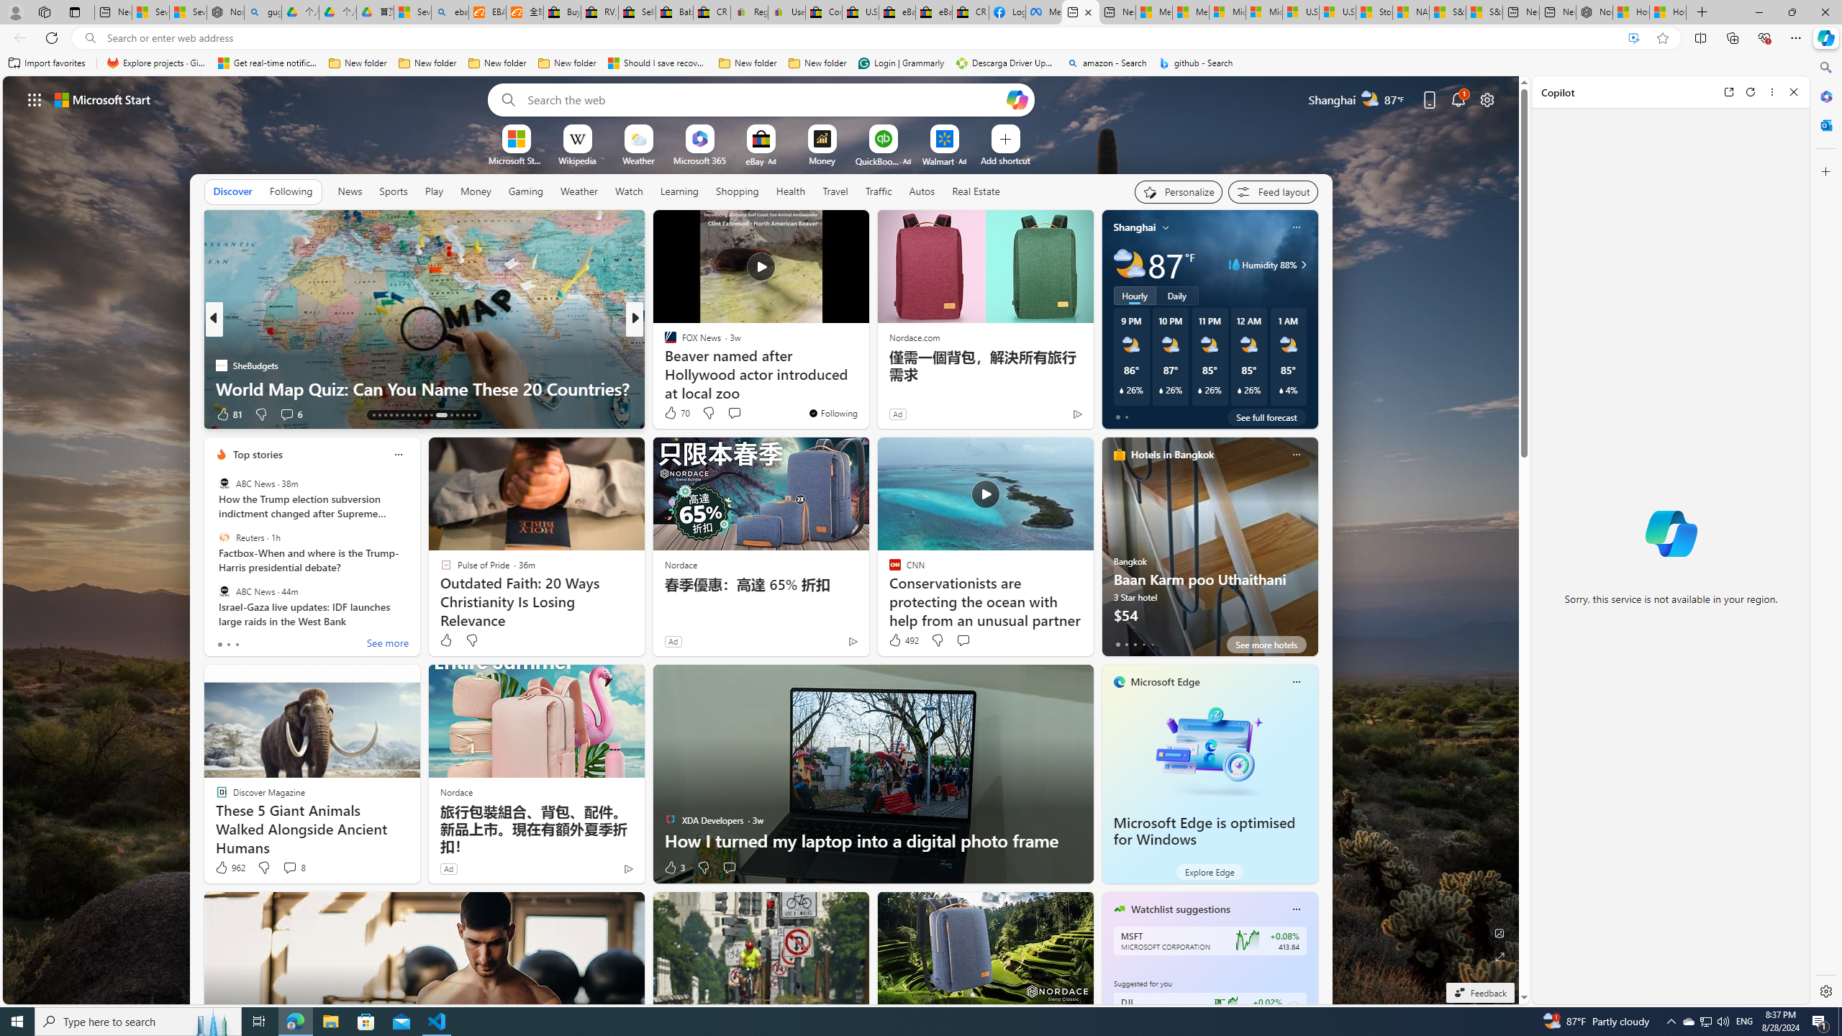 Image resolution: width=1842 pixels, height=1036 pixels. What do you see at coordinates (1664, 38) in the screenshot?
I see `Add this page to favorites (Ctrl+D)` at bounding box center [1664, 38].